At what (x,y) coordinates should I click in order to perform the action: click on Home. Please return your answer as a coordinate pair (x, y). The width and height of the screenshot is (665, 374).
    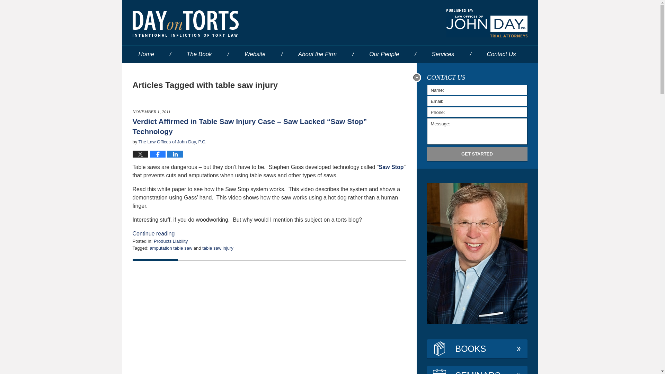
    Looking at the image, I should click on (146, 54).